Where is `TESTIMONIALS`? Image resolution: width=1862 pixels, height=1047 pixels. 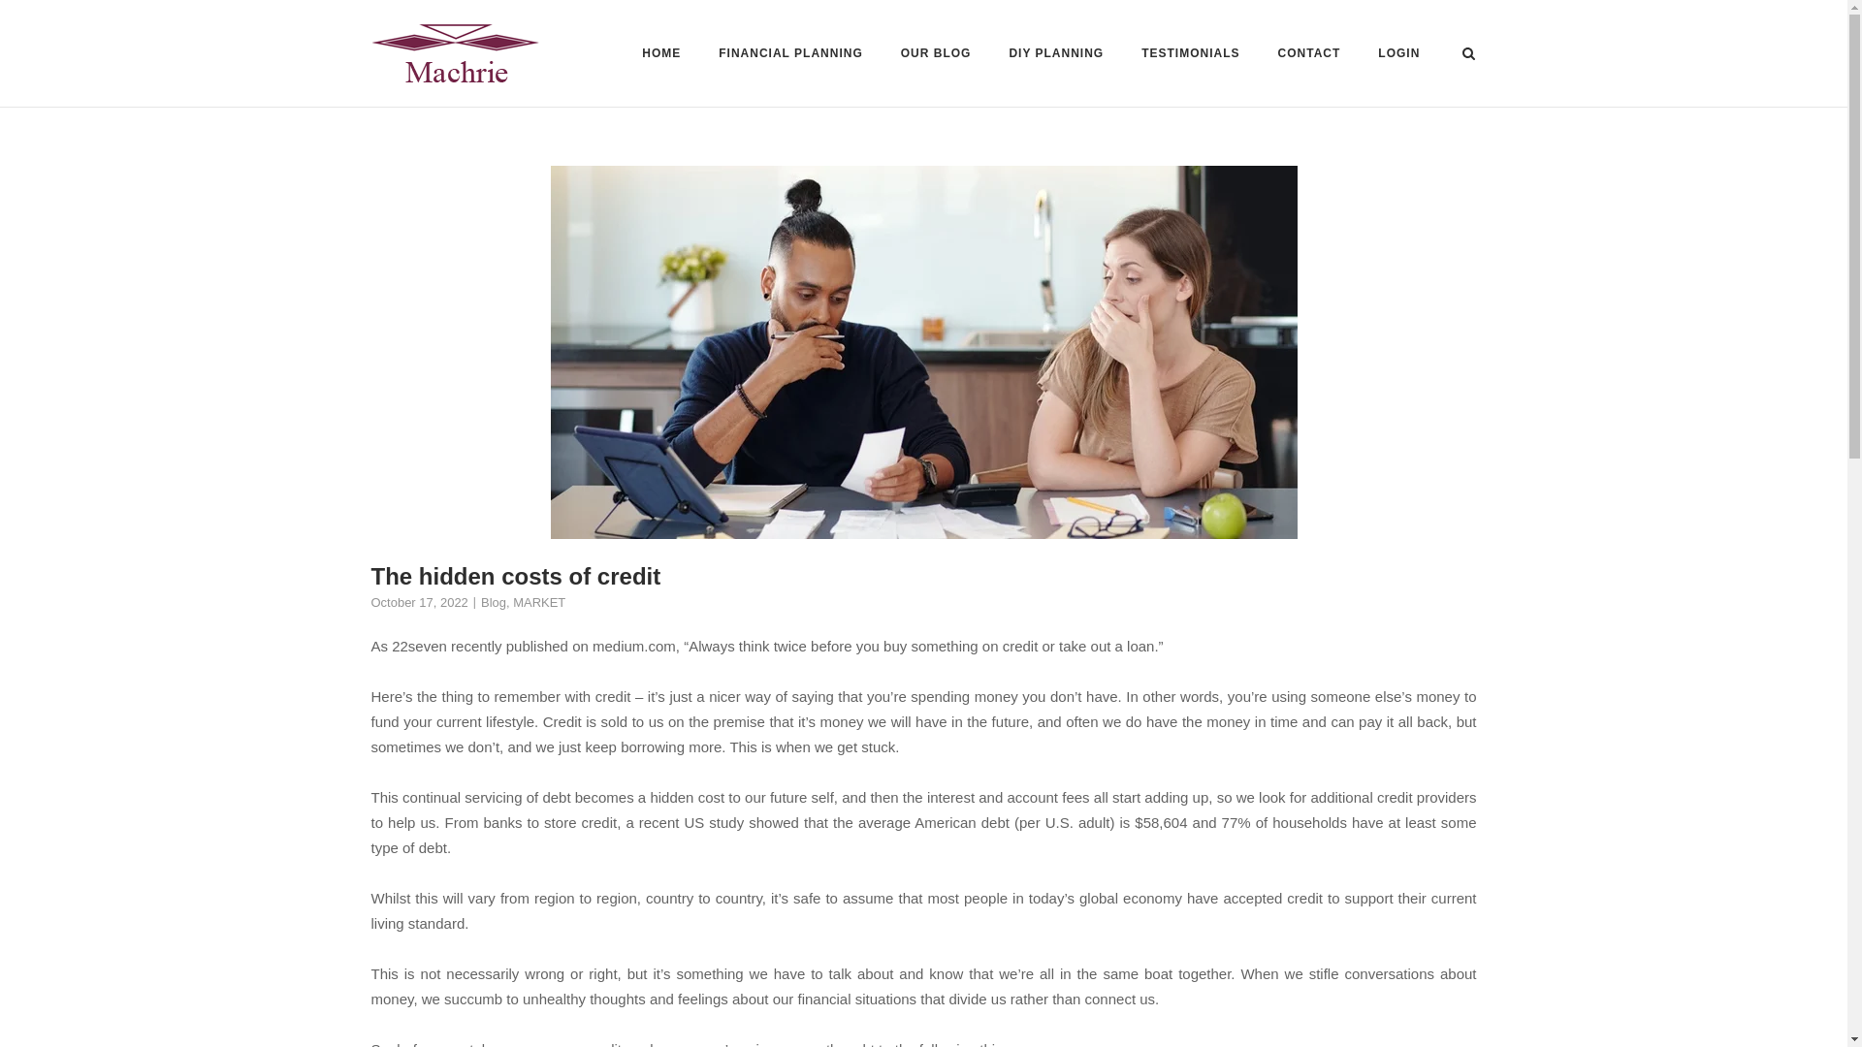 TESTIMONIALS is located at coordinates (1190, 56).